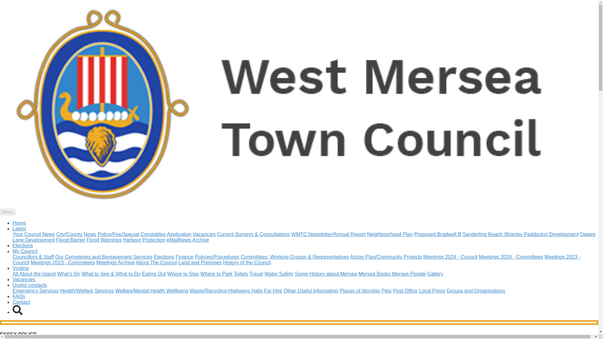  Describe the element at coordinates (19, 229) in the screenshot. I see `Latest` at that location.